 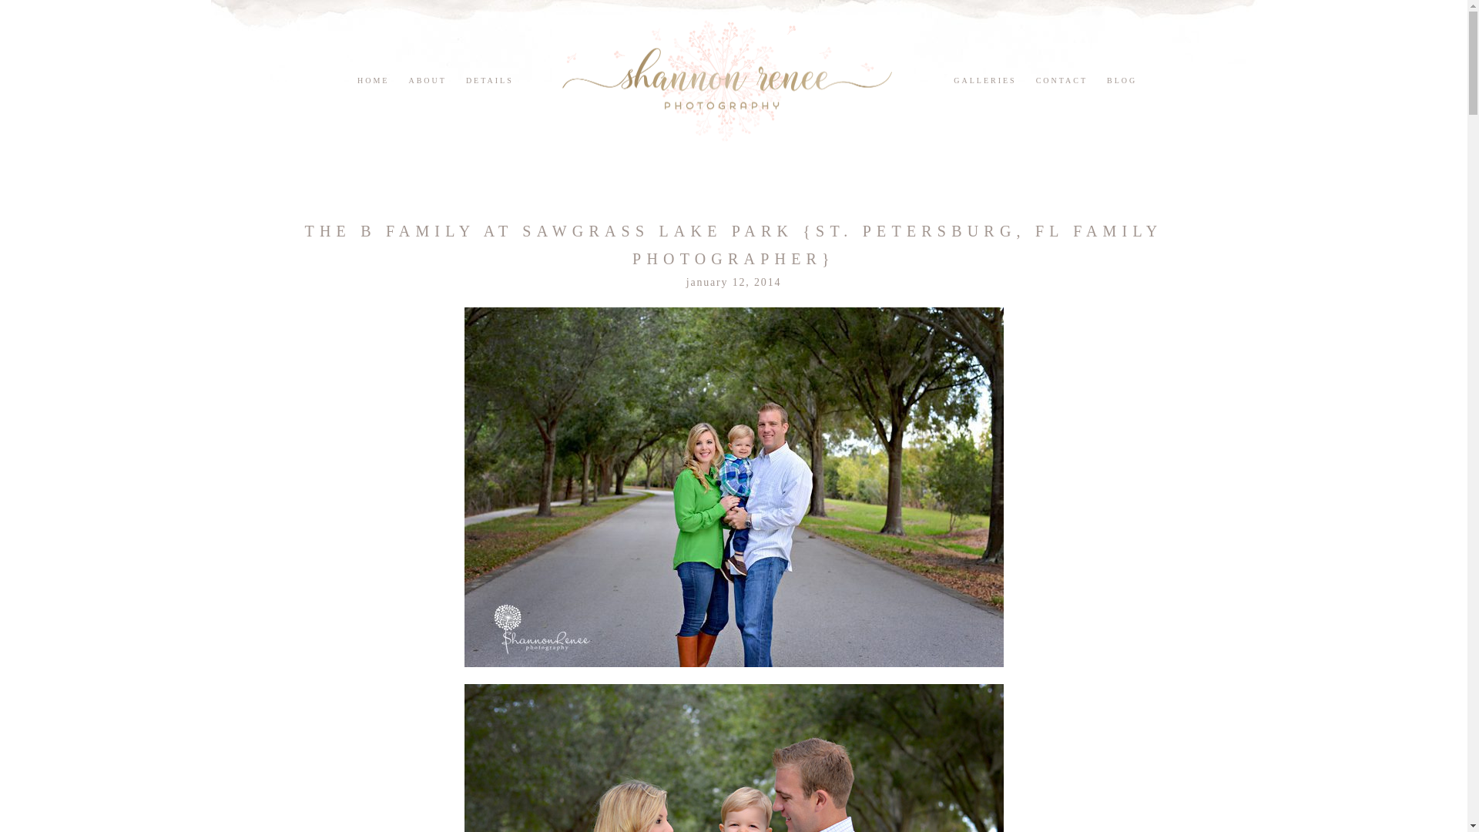 I want to click on BLOG, so click(x=1122, y=80).